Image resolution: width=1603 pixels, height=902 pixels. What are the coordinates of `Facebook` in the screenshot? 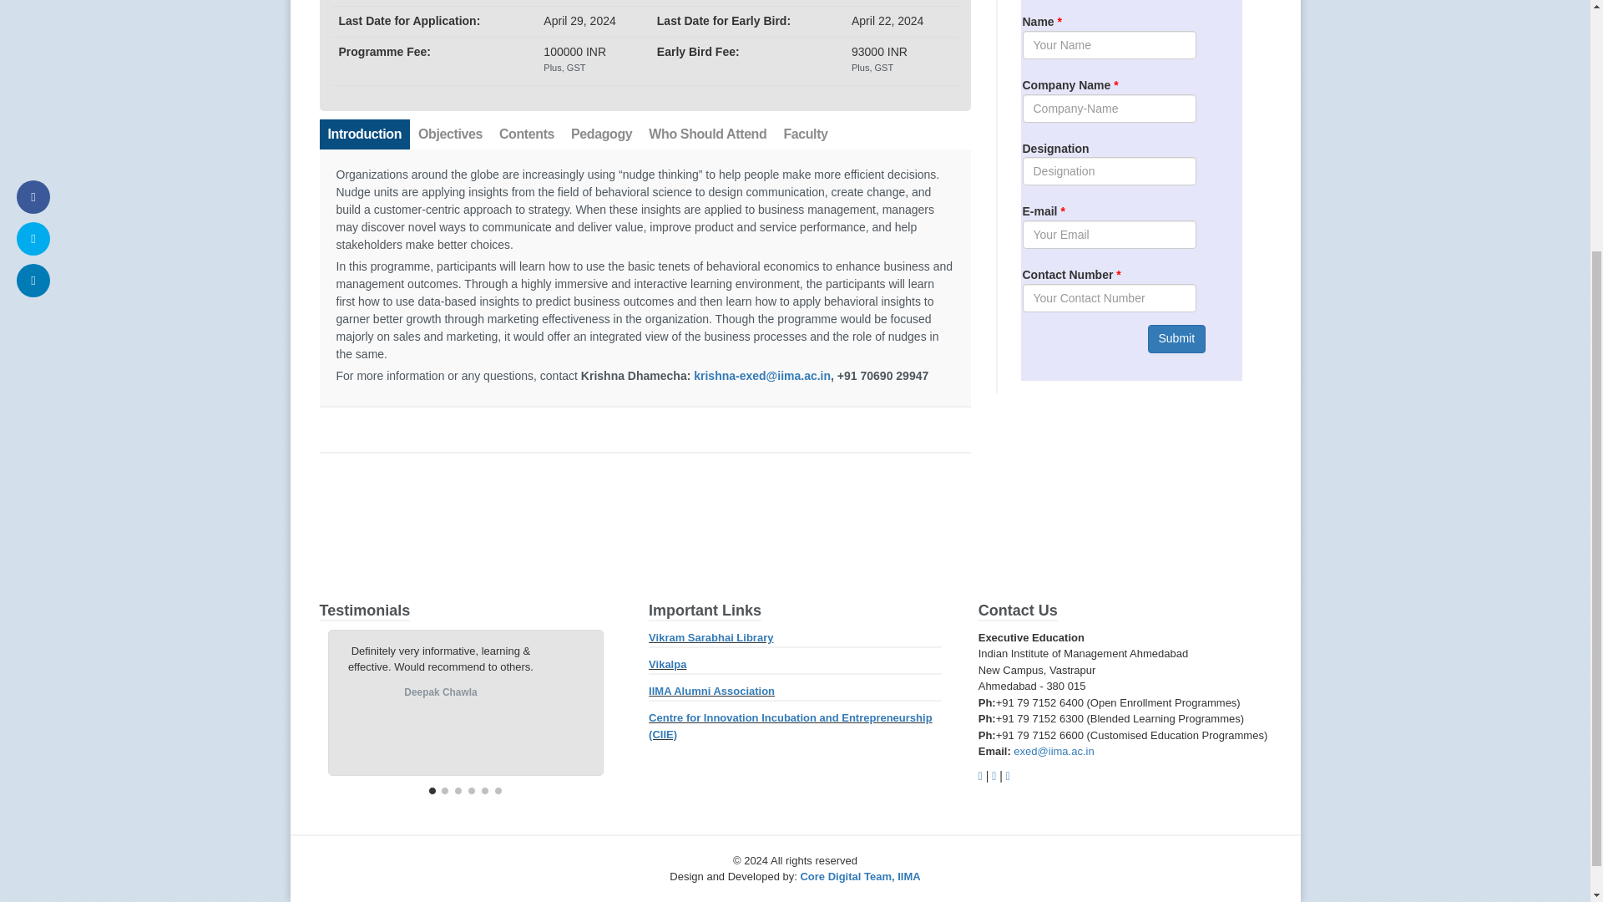 It's located at (980, 776).